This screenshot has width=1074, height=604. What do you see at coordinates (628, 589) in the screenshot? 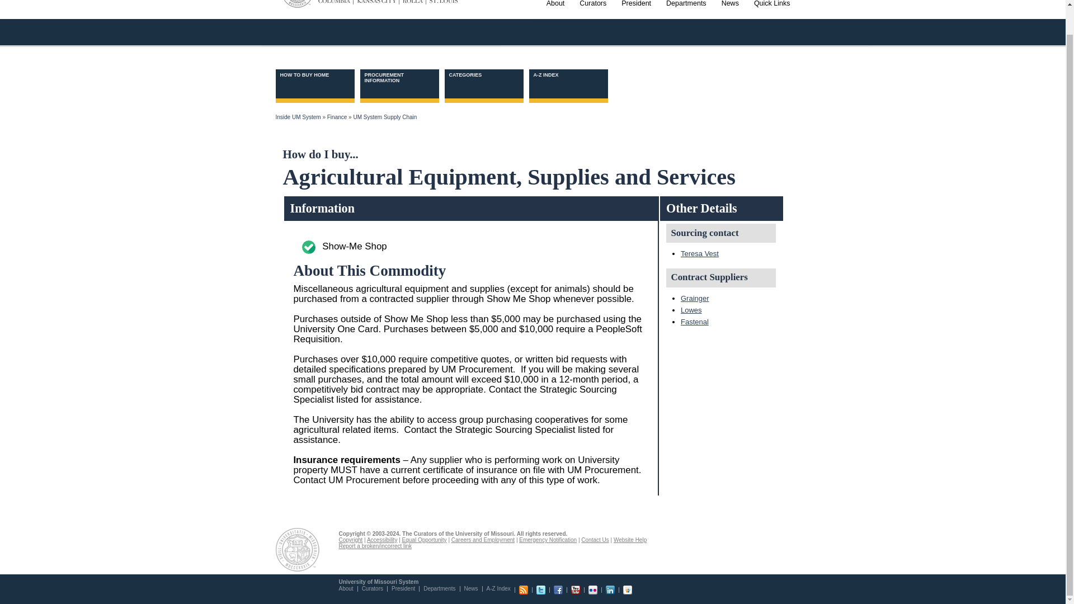
I see `SlideShare site` at bounding box center [628, 589].